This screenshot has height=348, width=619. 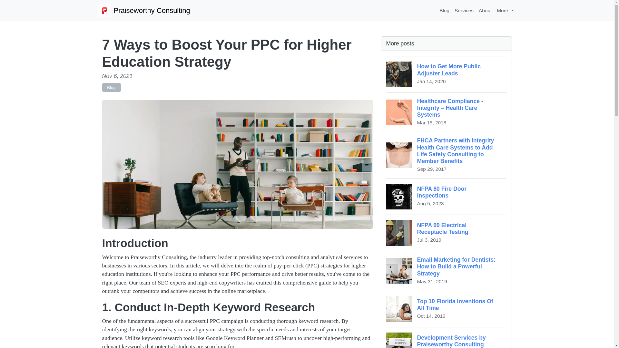 What do you see at coordinates (485, 10) in the screenshot?
I see `Blog` at bounding box center [485, 10].